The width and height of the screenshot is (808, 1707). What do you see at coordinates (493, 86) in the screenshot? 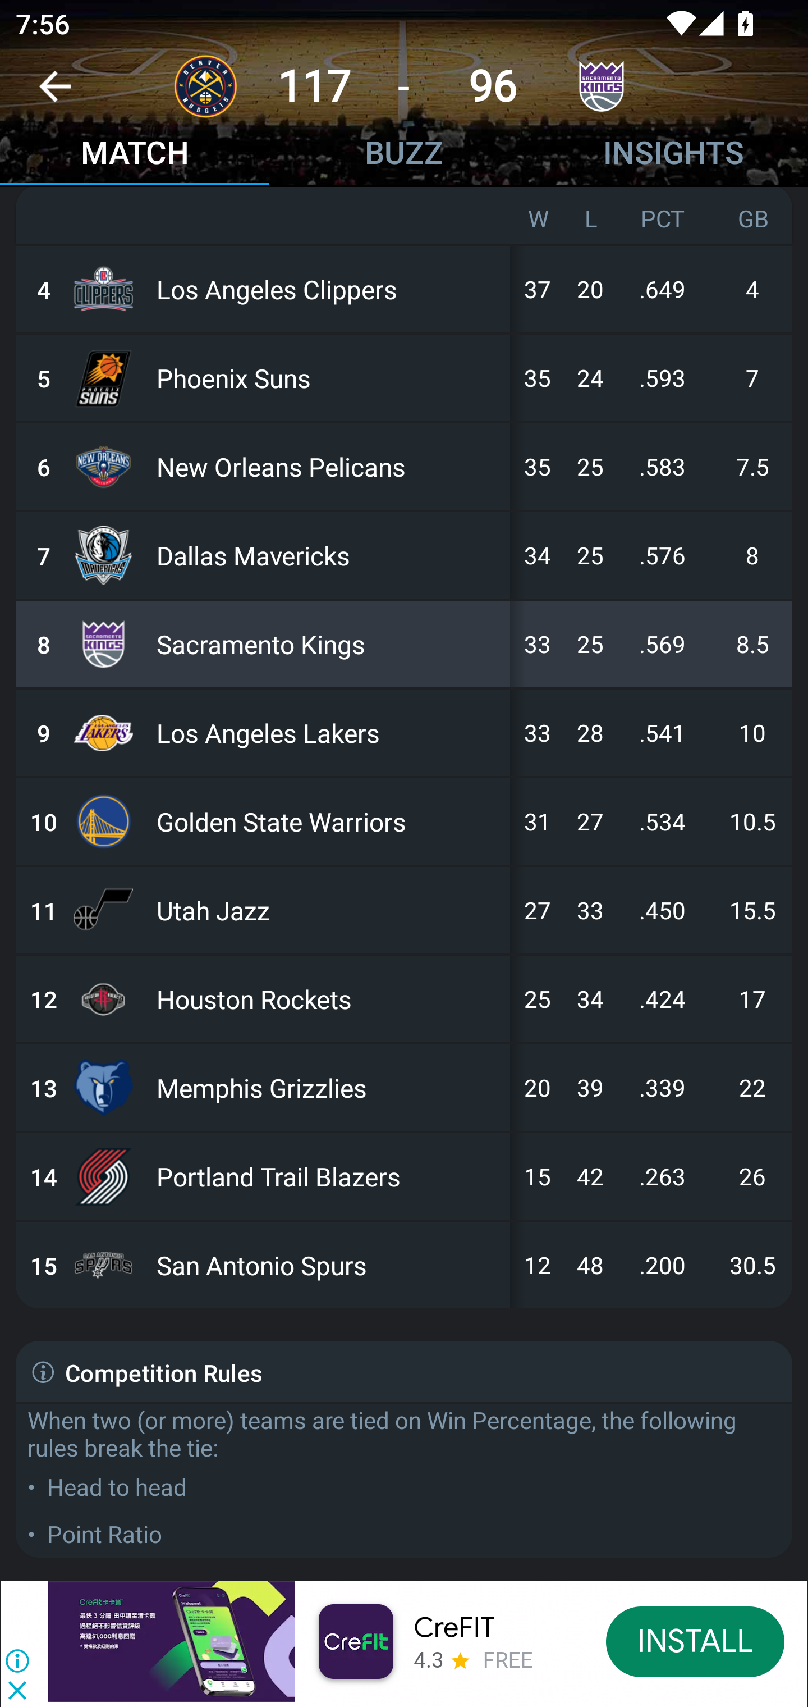
I see `96` at bounding box center [493, 86].